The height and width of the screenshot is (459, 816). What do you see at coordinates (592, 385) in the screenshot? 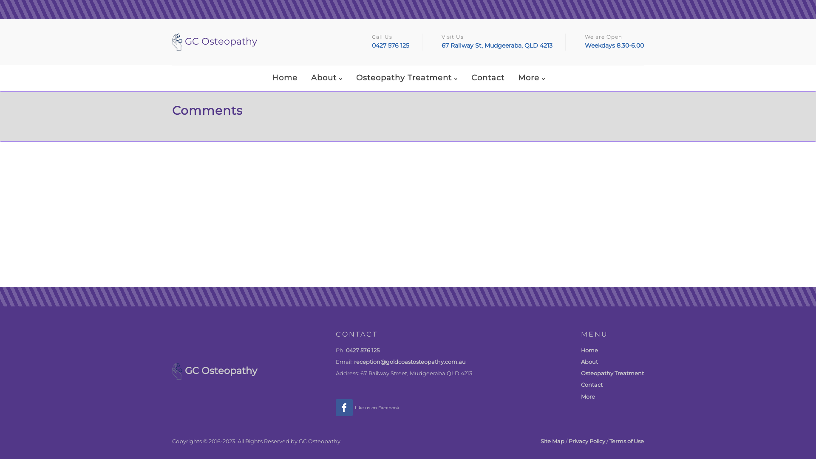
I see `Contact` at bounding box center [592, 385].